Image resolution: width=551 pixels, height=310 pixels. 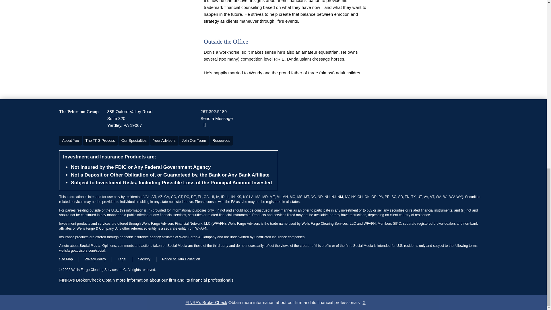 What do you see at coordinates (164, 141) in the screenshot?
I see `Your Advisors` at bounding box center [164, 141].